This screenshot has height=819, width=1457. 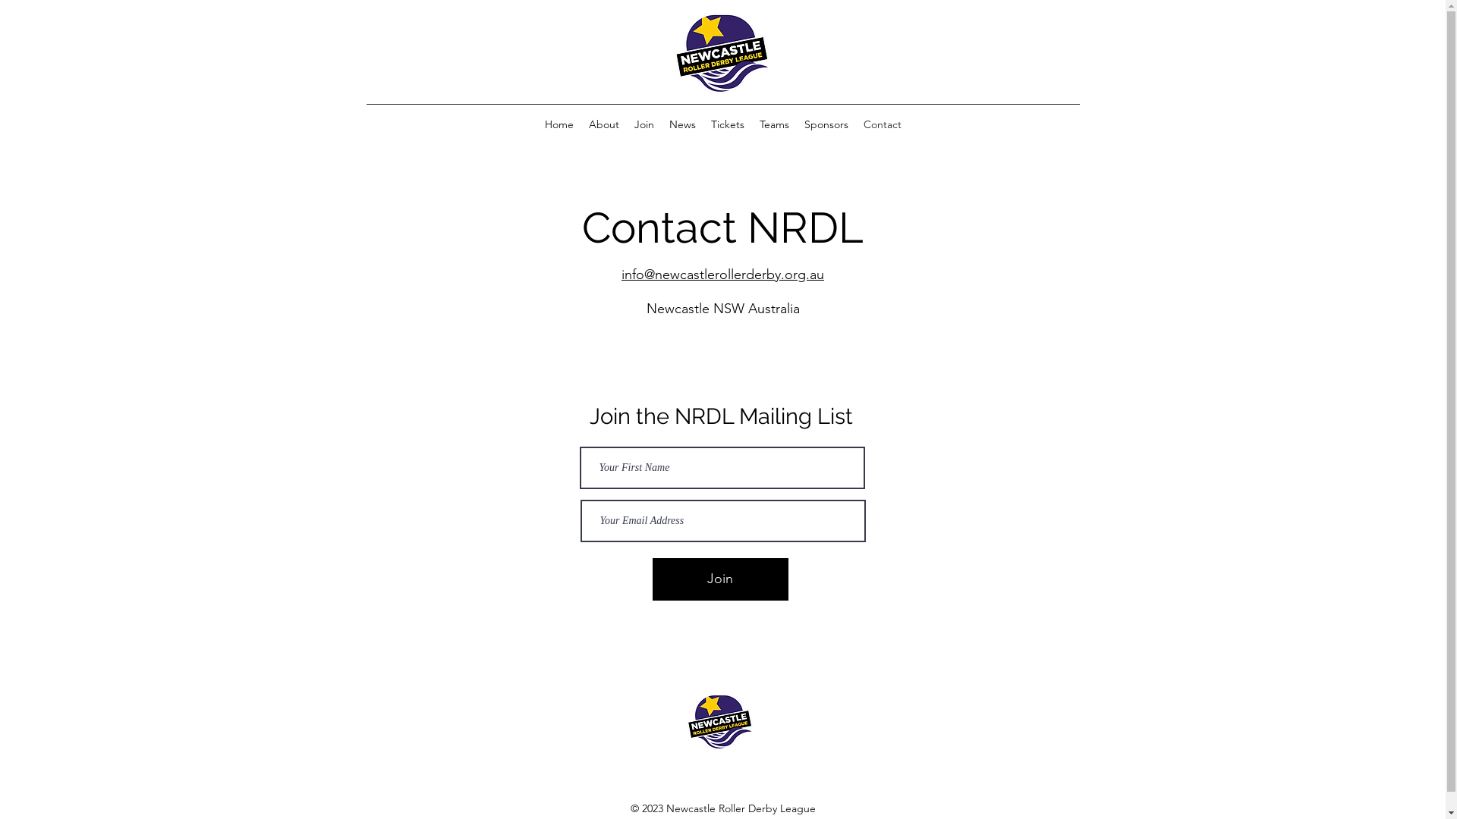 What do you see at coordinates (727, 124) in the screenshot?
I see `Tickets` at bounding box center [727, 124].